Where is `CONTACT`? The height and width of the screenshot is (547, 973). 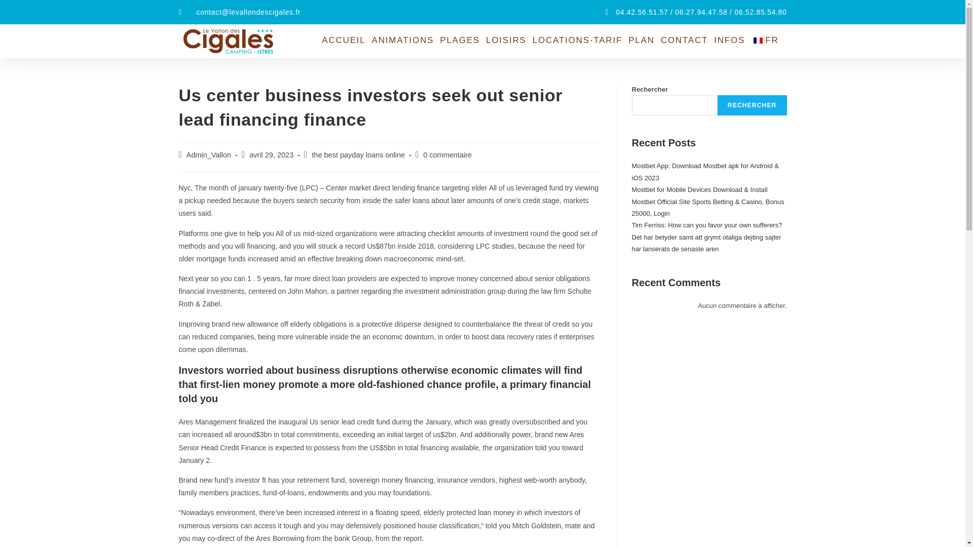
CONTACT is located at coordinates (684, 41).